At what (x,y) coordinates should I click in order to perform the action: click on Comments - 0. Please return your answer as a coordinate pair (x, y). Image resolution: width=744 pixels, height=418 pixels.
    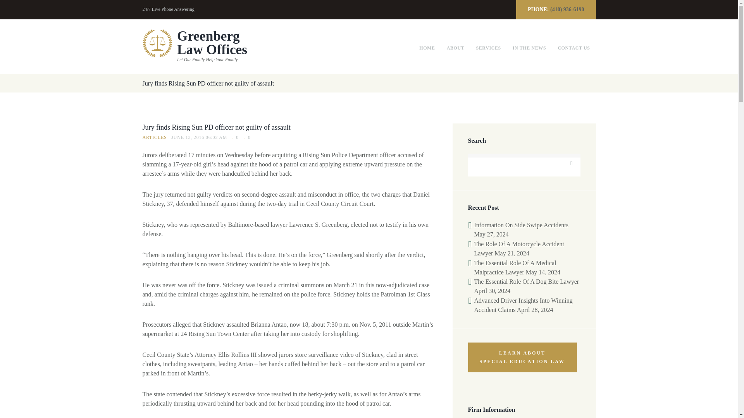
    Looking at the image, I should click on (247, 137).